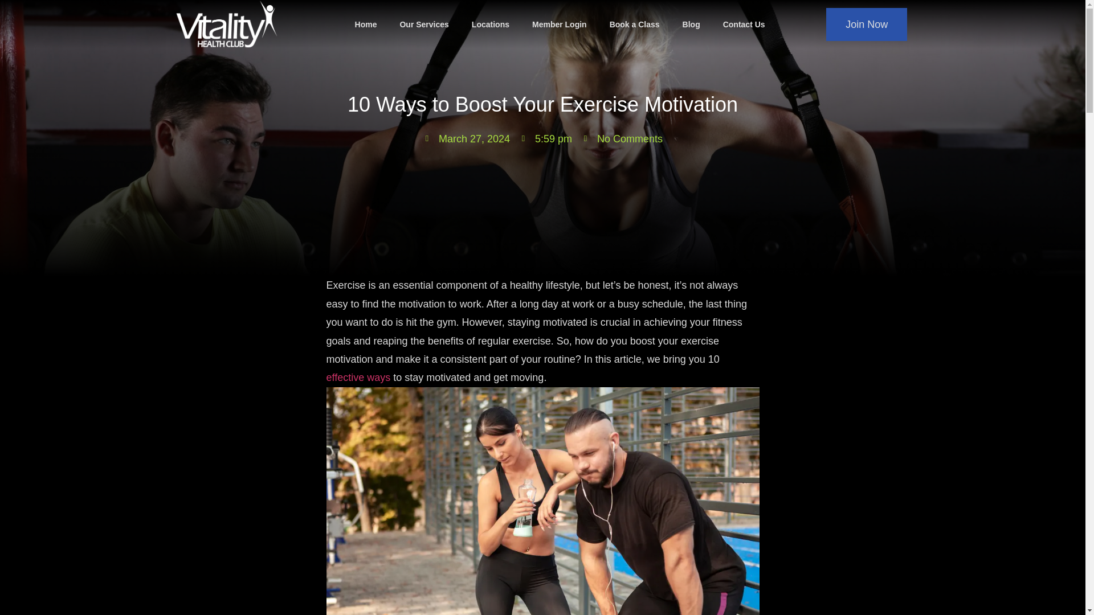  Describe the element at coordinates (692, 24) in the screenshot. I see `Blog` at that location.